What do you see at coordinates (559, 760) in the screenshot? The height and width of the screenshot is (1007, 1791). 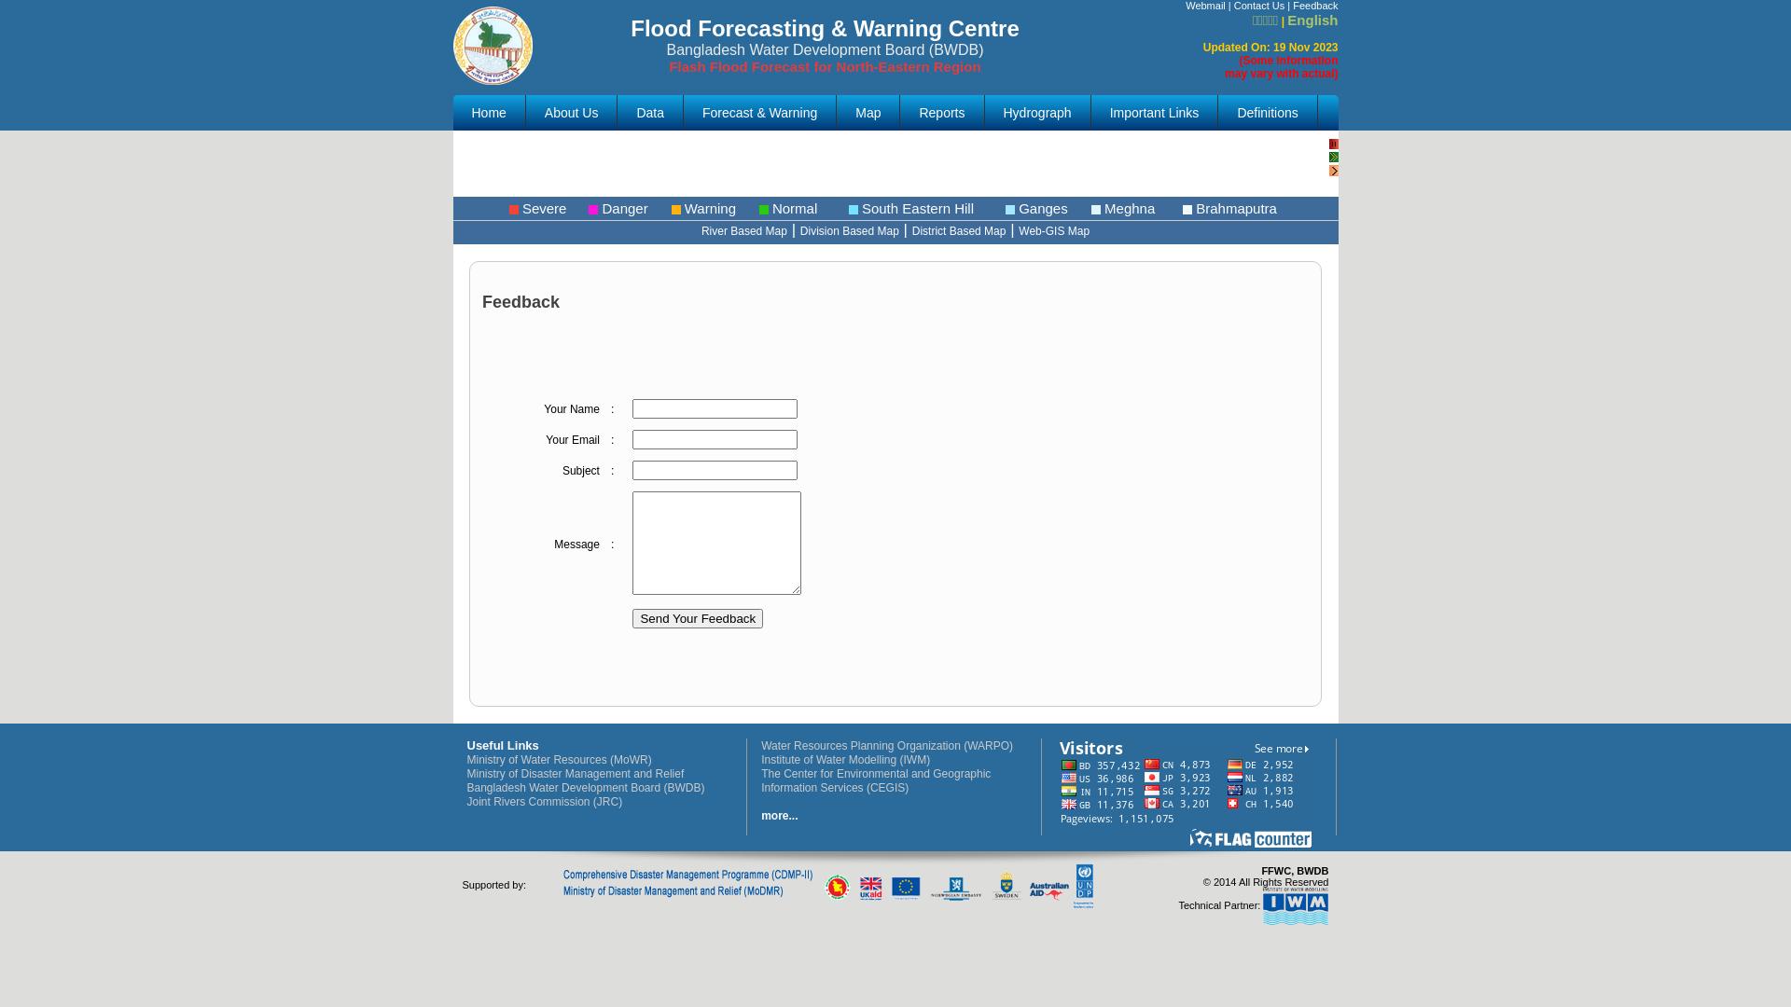 I see `Ministry of Water Resources (MoWR)` at bounding box center [559, 760].